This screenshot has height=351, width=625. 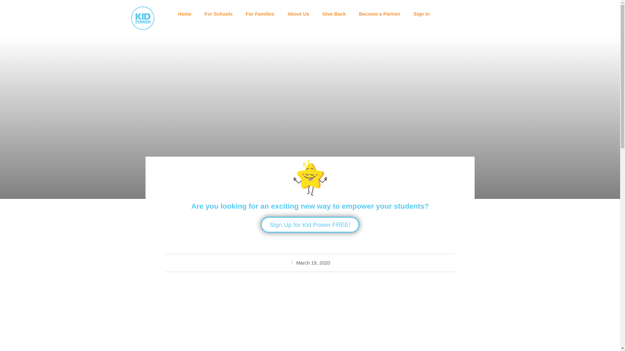 What do you see at coordinates (310, 263) in the screenshot?
I see `March 19, 2020` at bounding box center [310, 263].